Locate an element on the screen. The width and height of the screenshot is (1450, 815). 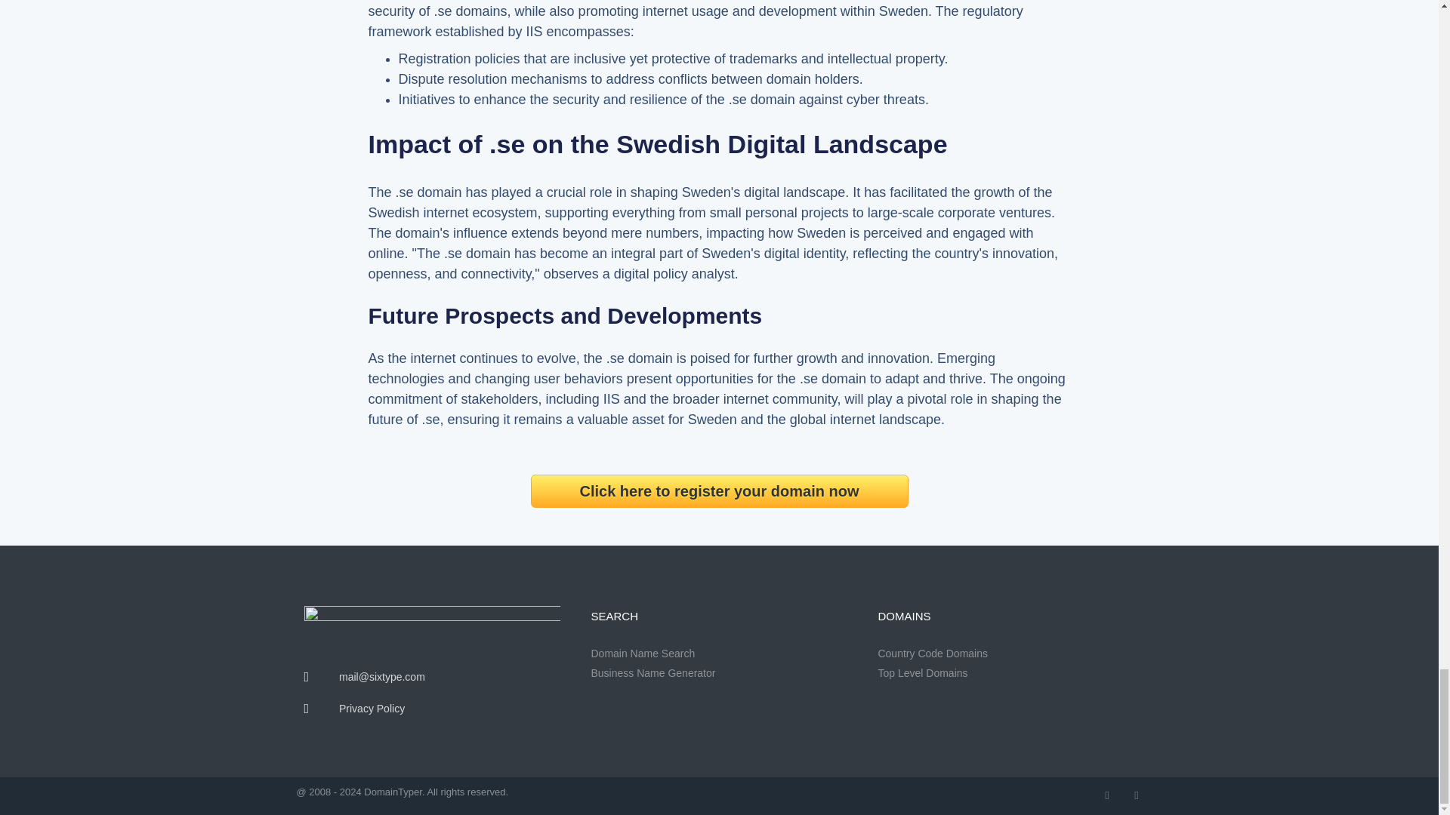
Privacy Policy is located at coordinates (431, 709).